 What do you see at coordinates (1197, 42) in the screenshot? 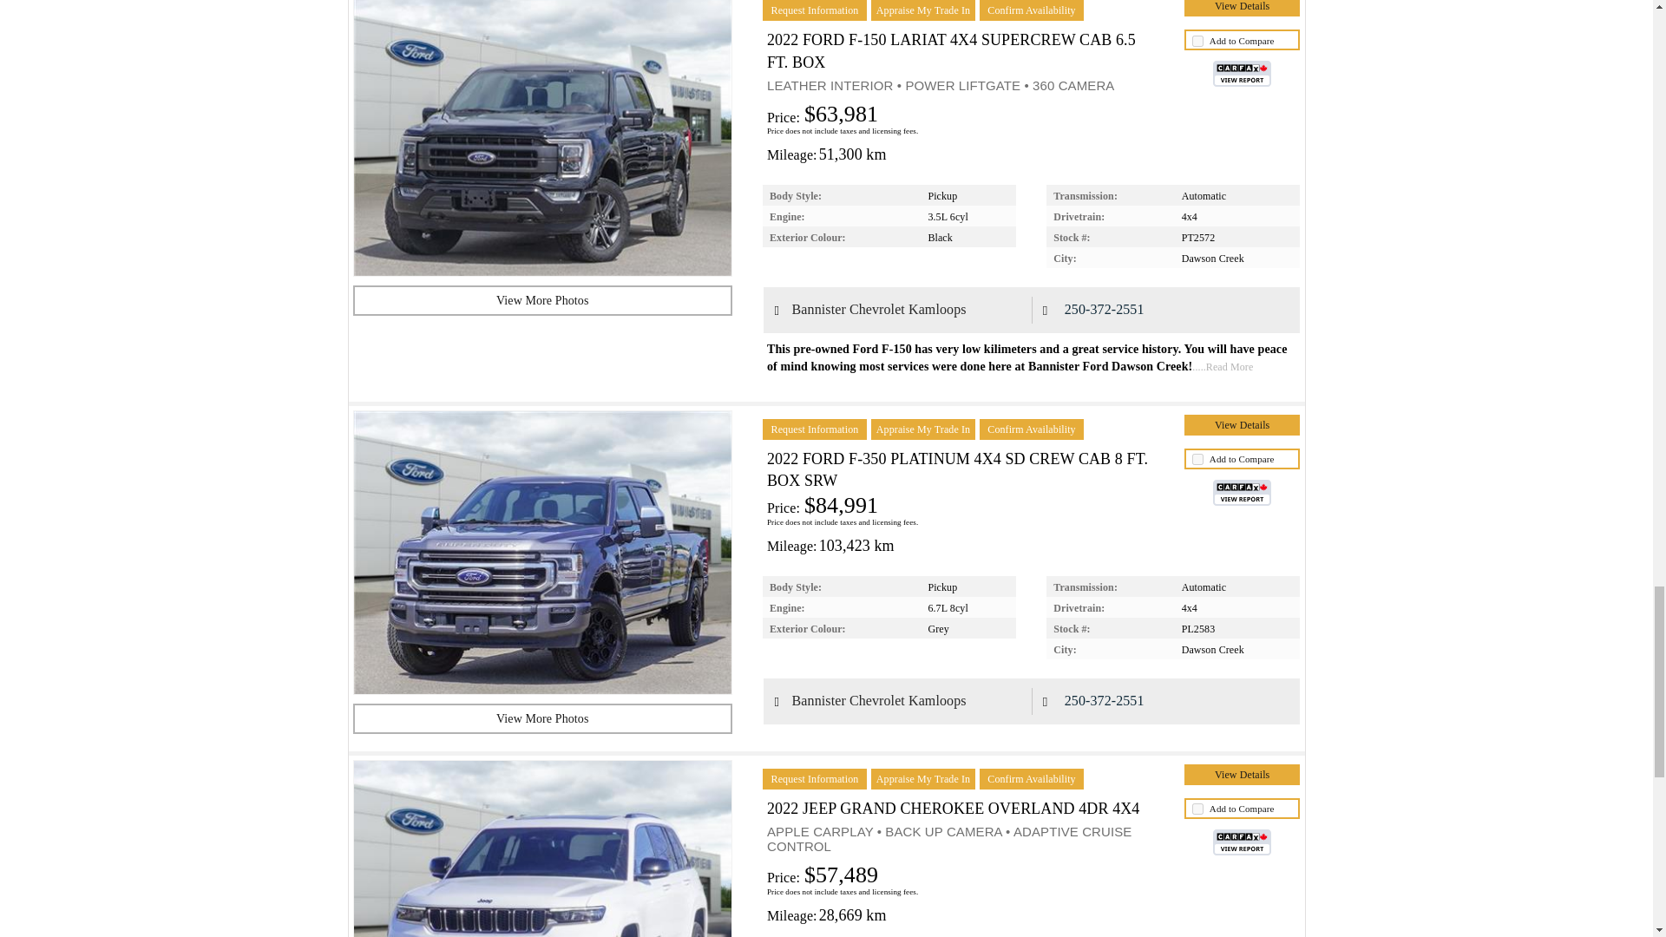
I see `unchecked` at bounding box center [1197, 42].